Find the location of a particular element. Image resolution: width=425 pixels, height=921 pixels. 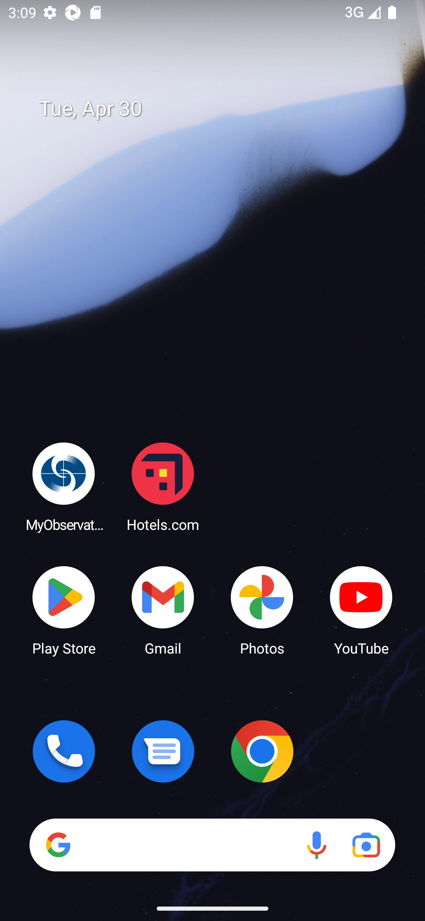

Gmail is located at coordinates (163, 610).